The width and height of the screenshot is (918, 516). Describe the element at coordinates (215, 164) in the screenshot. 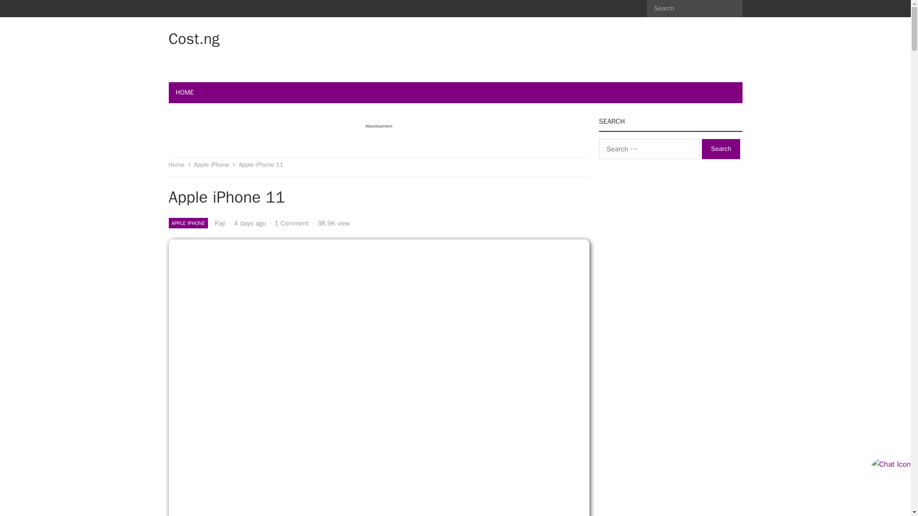

I see `Apple iPhone` at that location.